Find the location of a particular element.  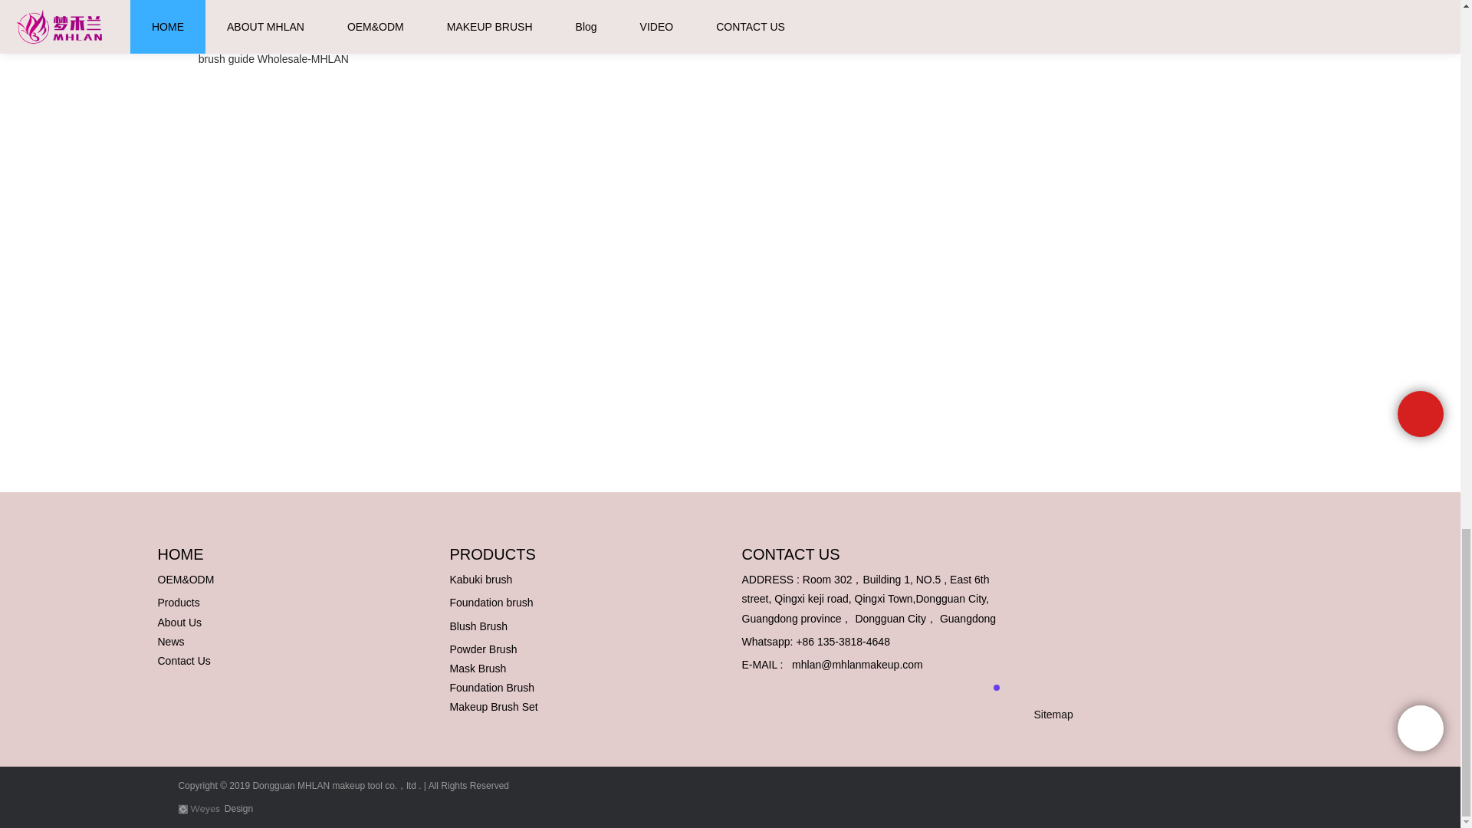

Products is located at coordinates (179, 602).